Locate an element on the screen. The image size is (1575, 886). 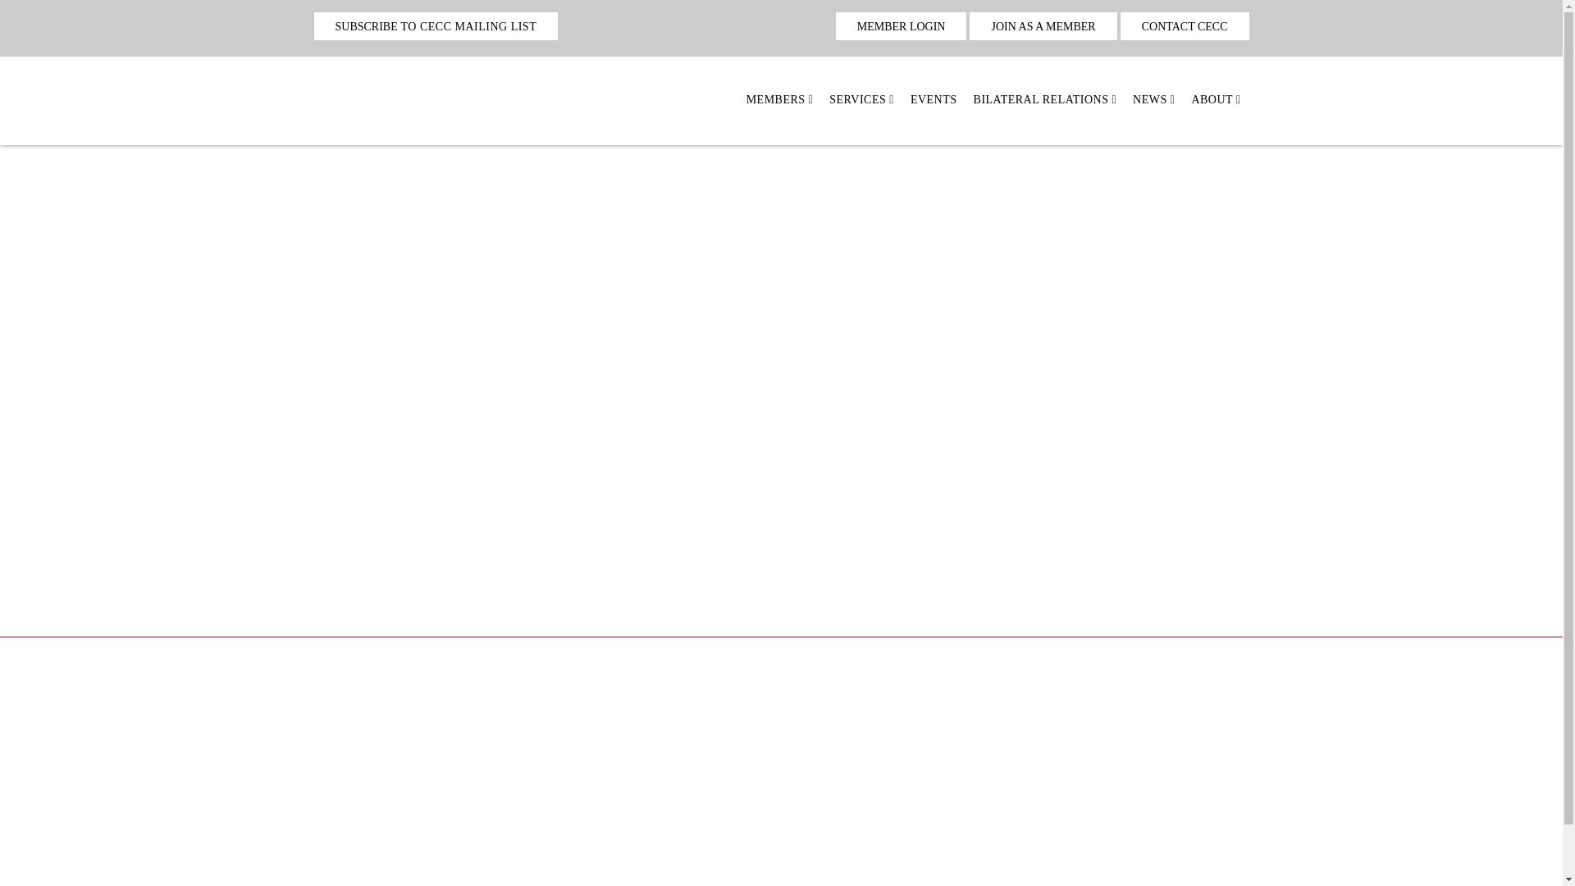
Bilateral Relations is located at coordinates (1045, 98).